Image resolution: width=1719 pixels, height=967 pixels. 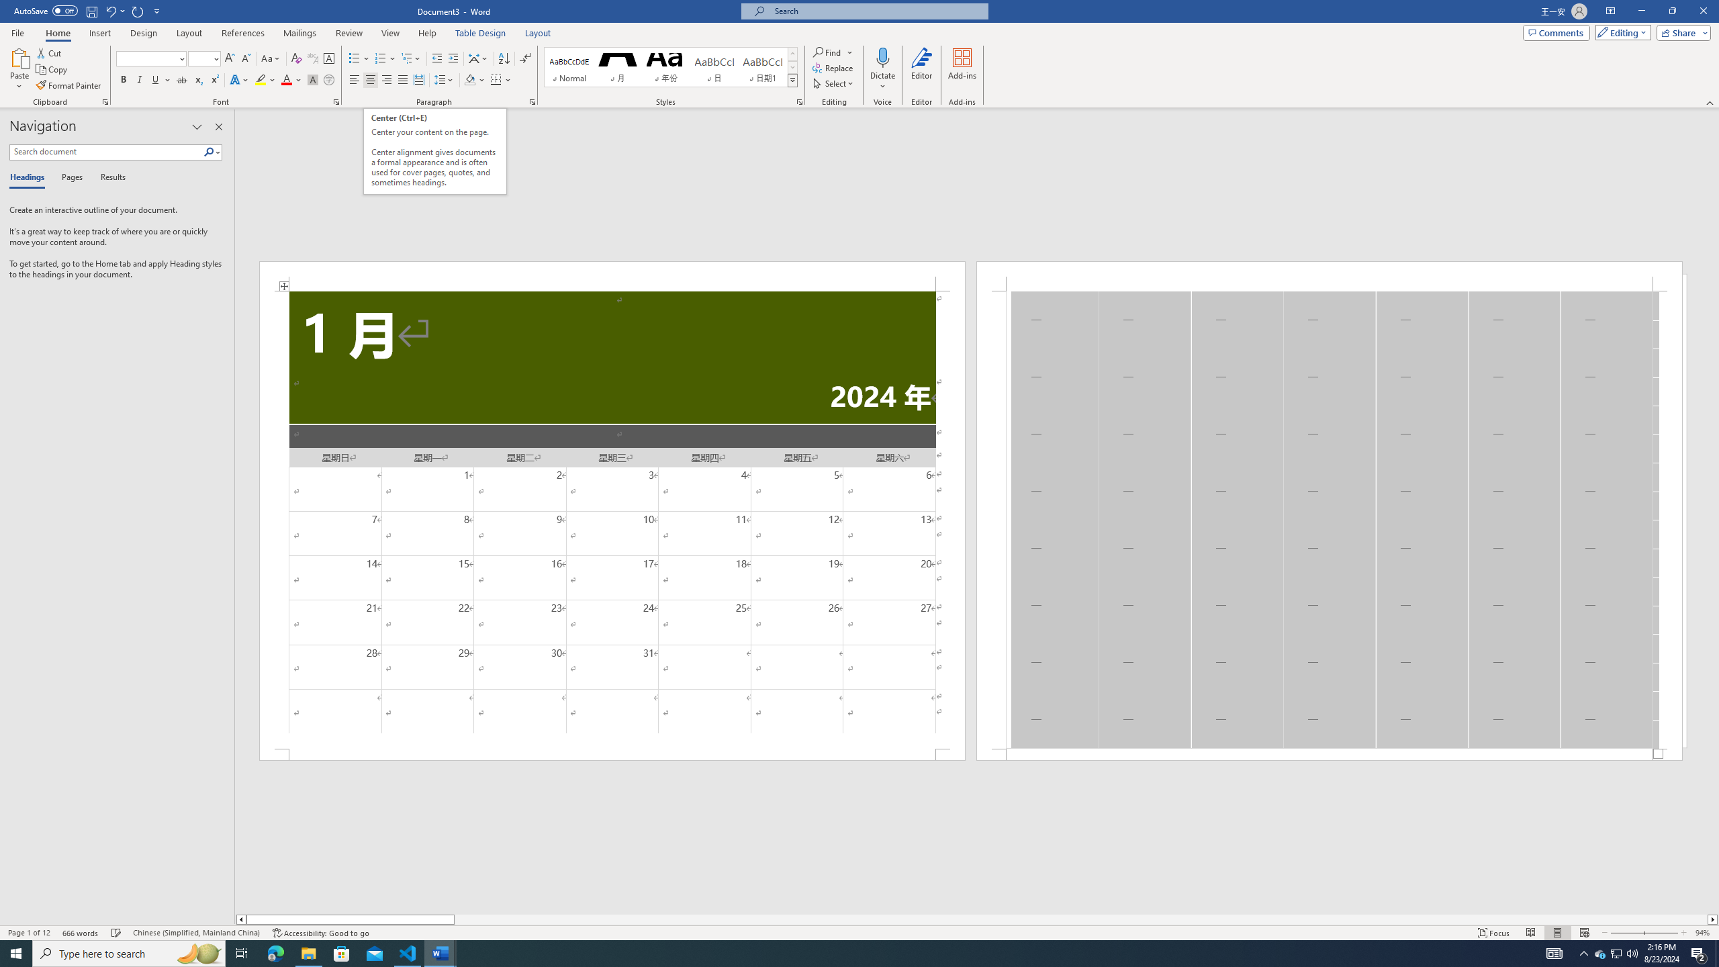 What do you see at coordinates (30, 178) in the screenshot?
I see `Headings` at bounding box center [30, 178].